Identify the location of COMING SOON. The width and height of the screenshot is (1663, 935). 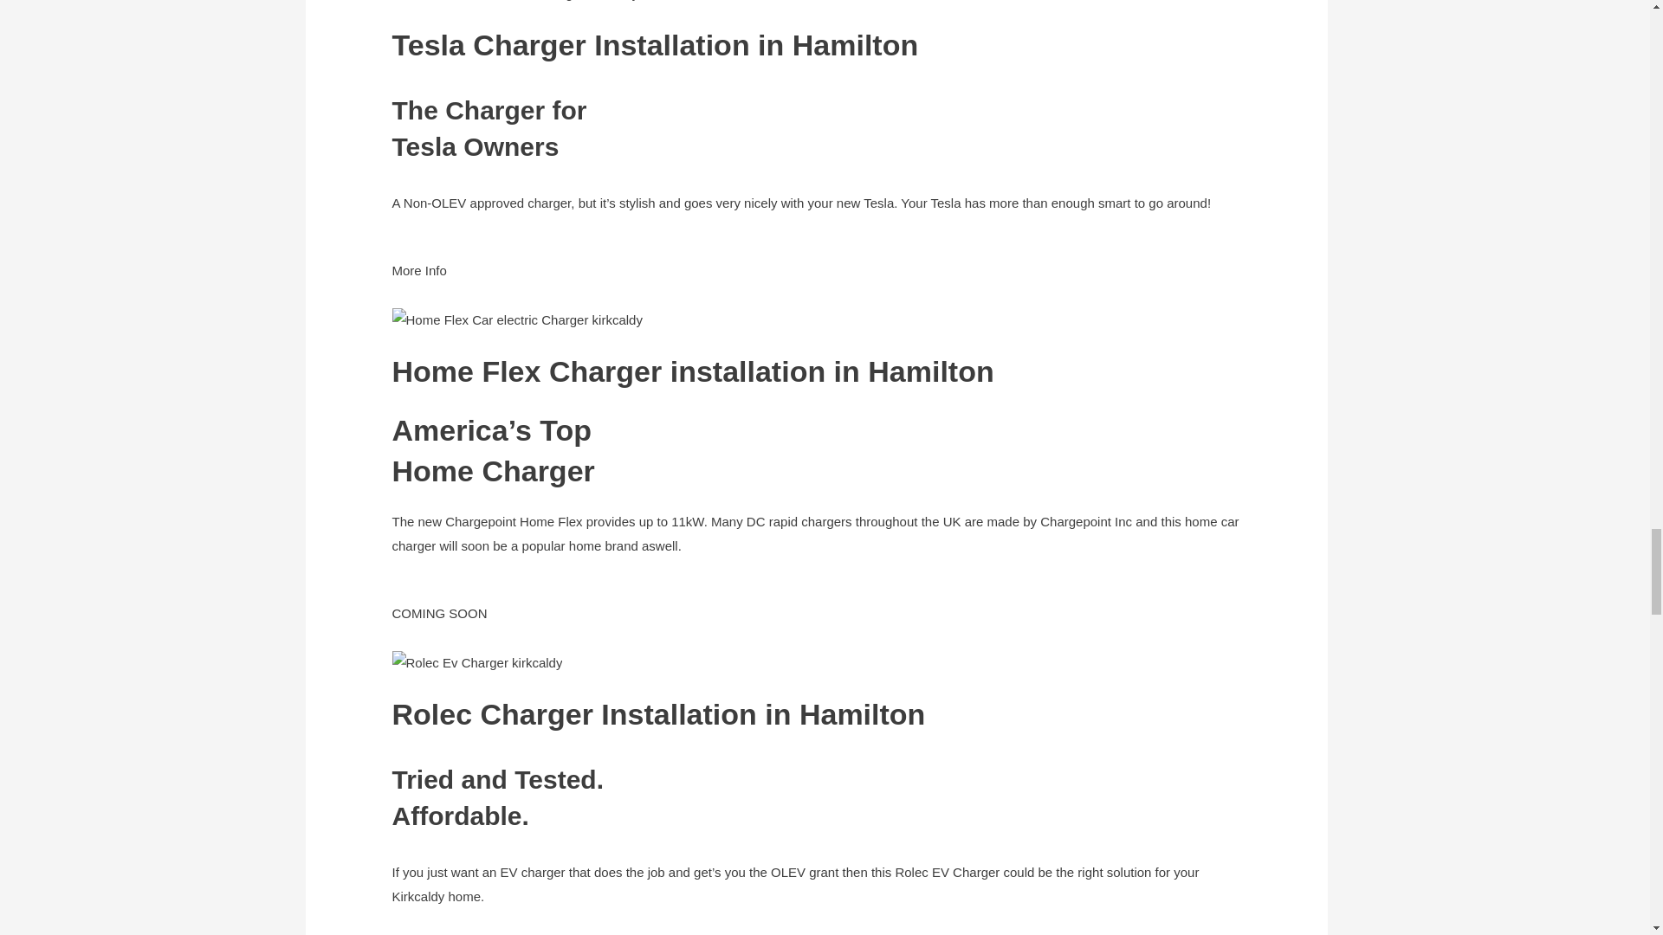
(438, 625).